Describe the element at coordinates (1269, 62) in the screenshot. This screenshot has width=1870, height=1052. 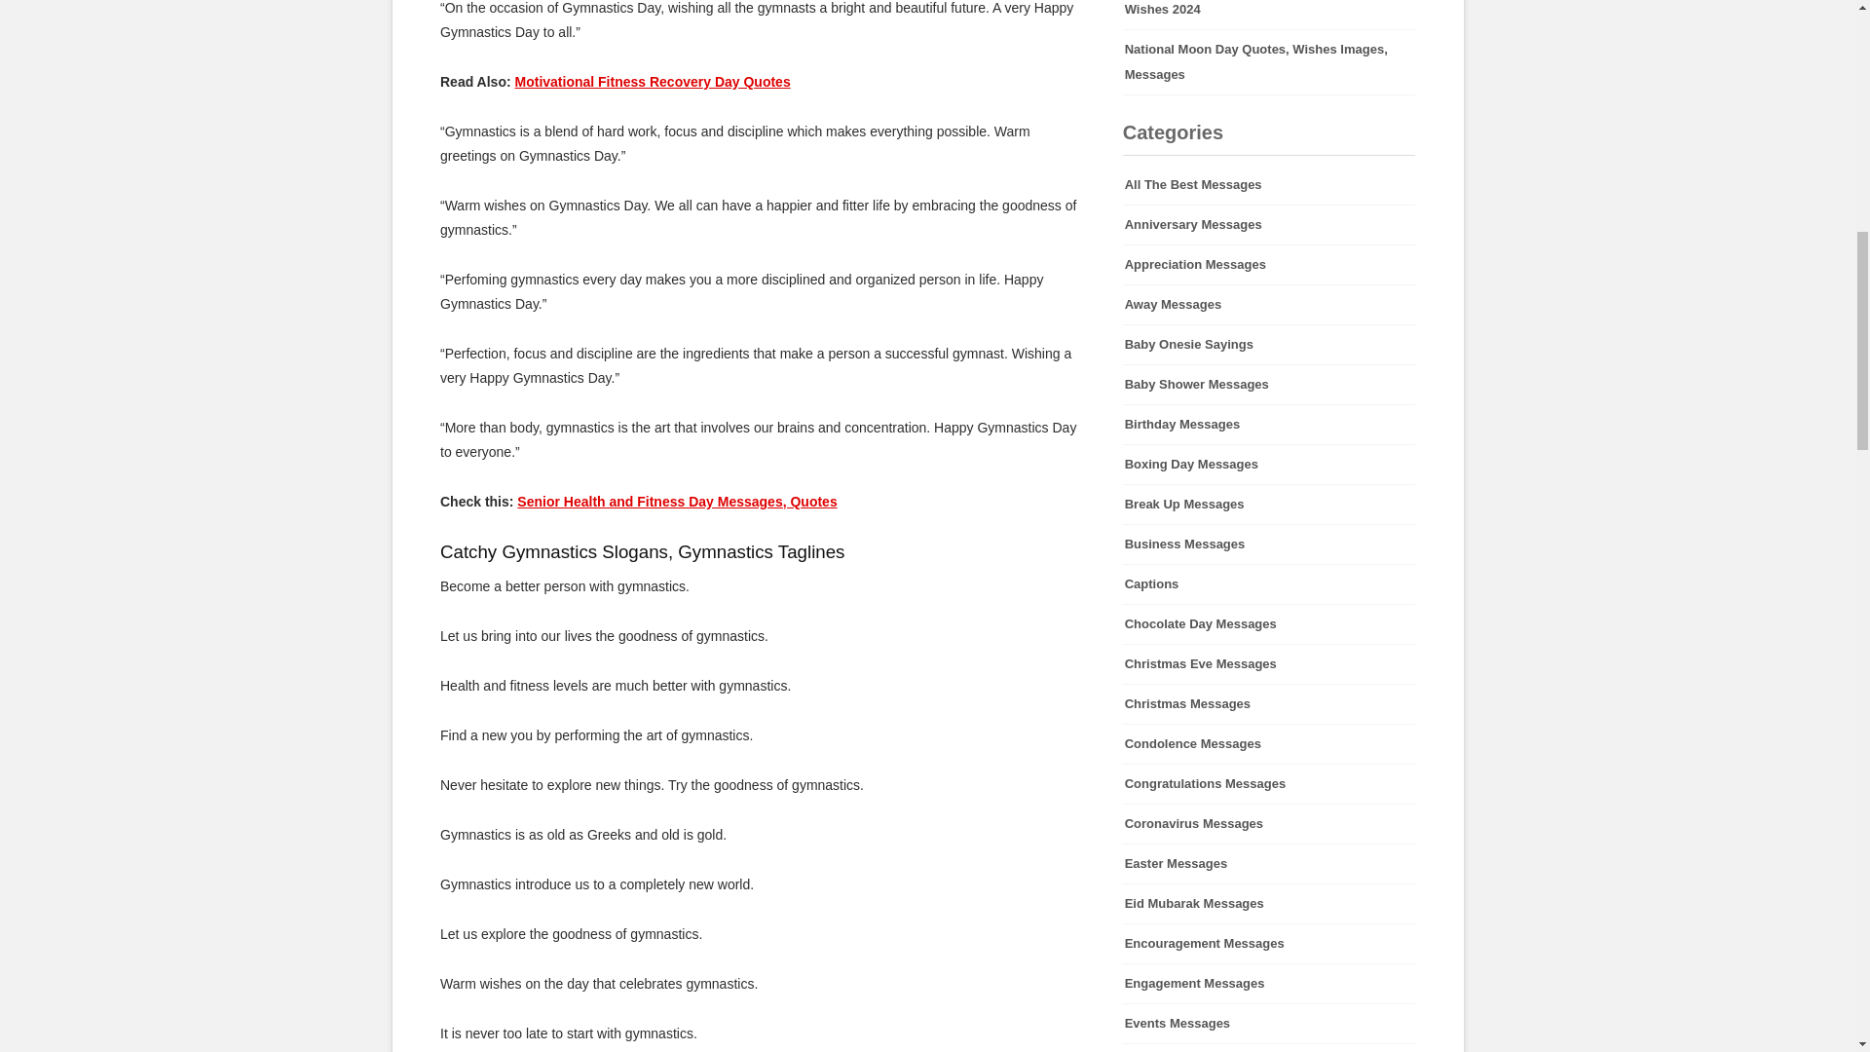
I see `National Moon Day Quotes, Wishes Images, Messages` at that location.